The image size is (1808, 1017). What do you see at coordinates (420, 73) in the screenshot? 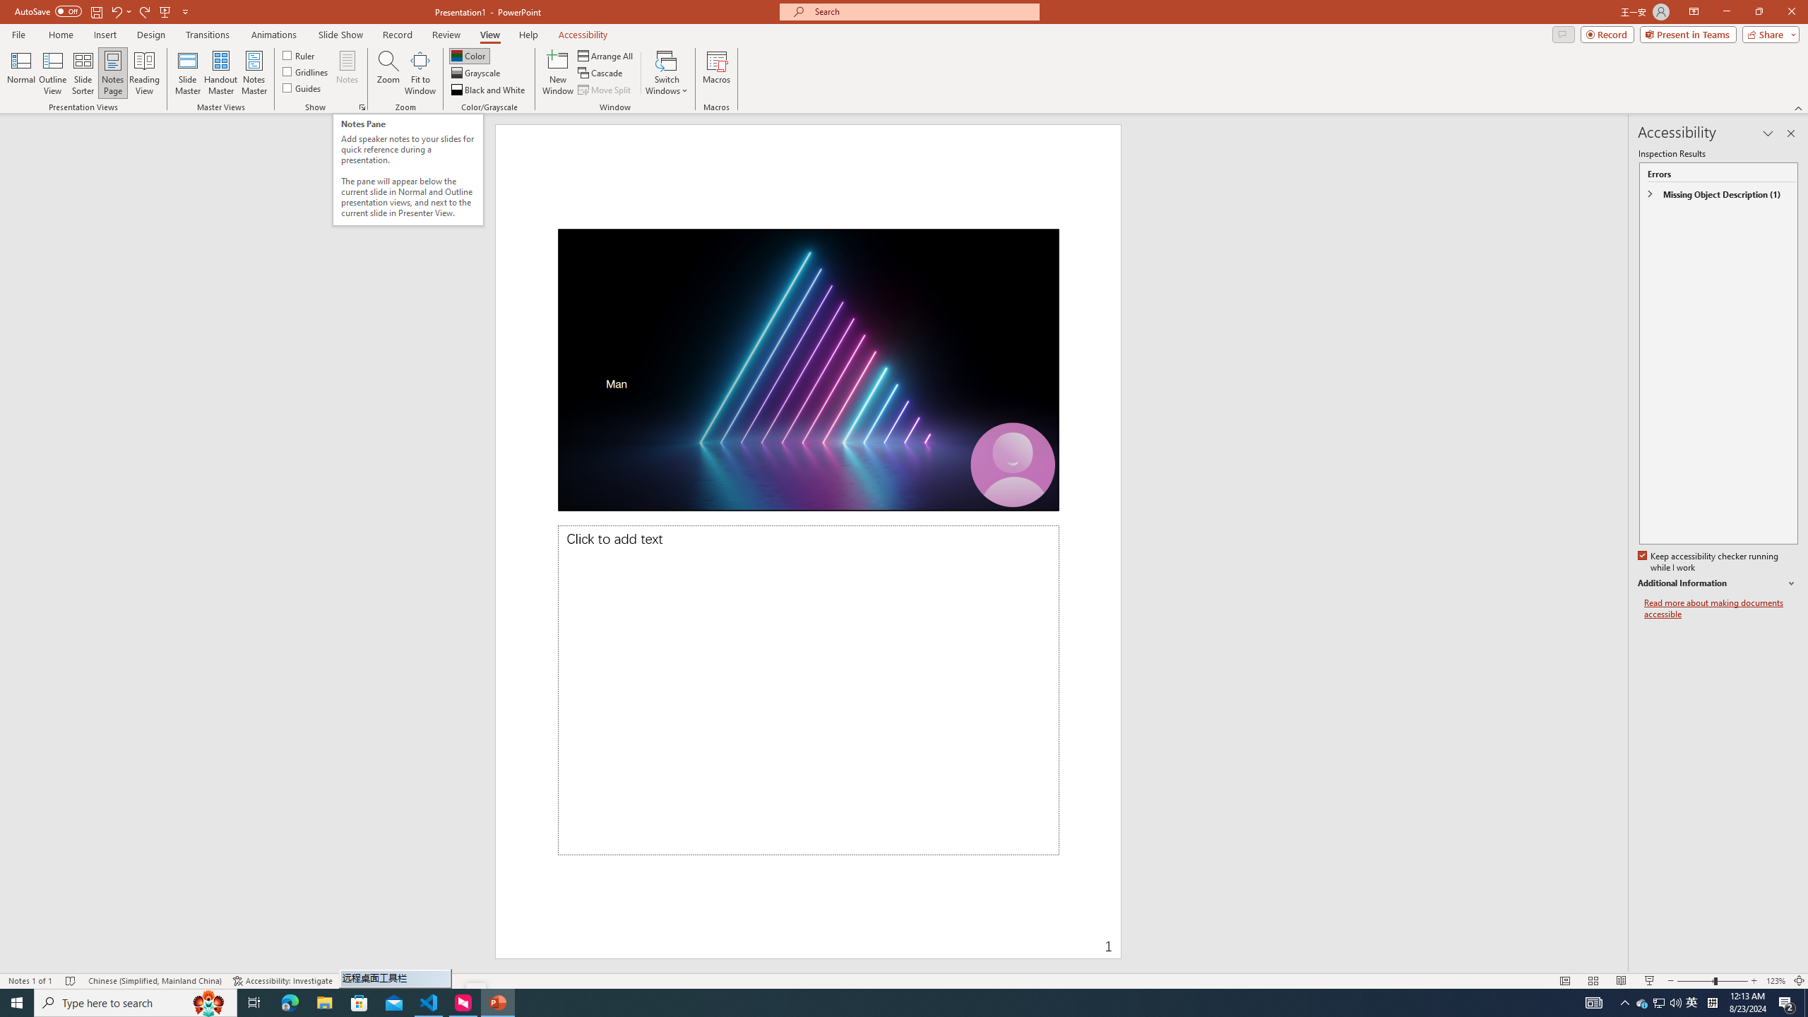
I see `Fit to Window` at bounding box center [420, 73].